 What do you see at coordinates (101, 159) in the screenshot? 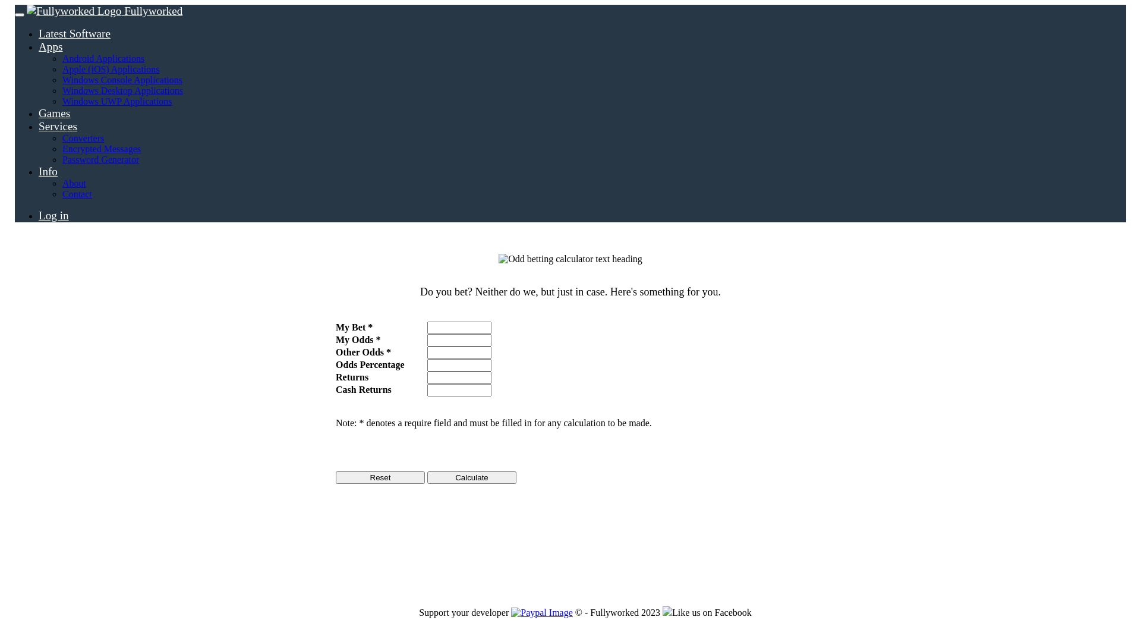
I see `Password Generator` at bounding box center [101, 159].